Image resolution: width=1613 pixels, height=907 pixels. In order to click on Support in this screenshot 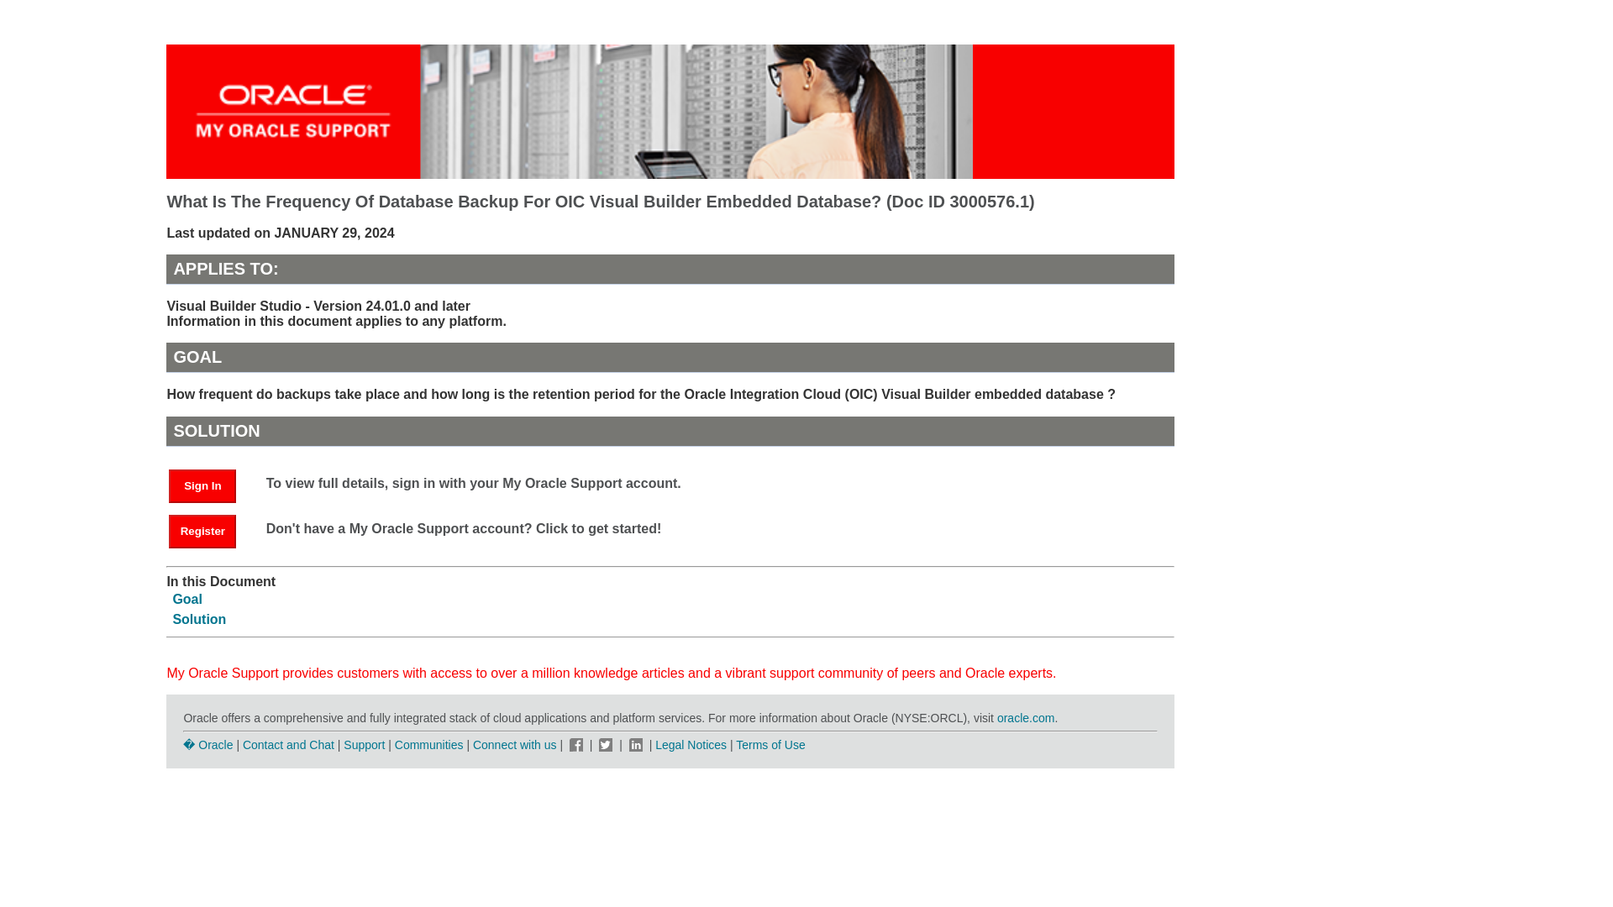, I will do `click(364, 745)`.